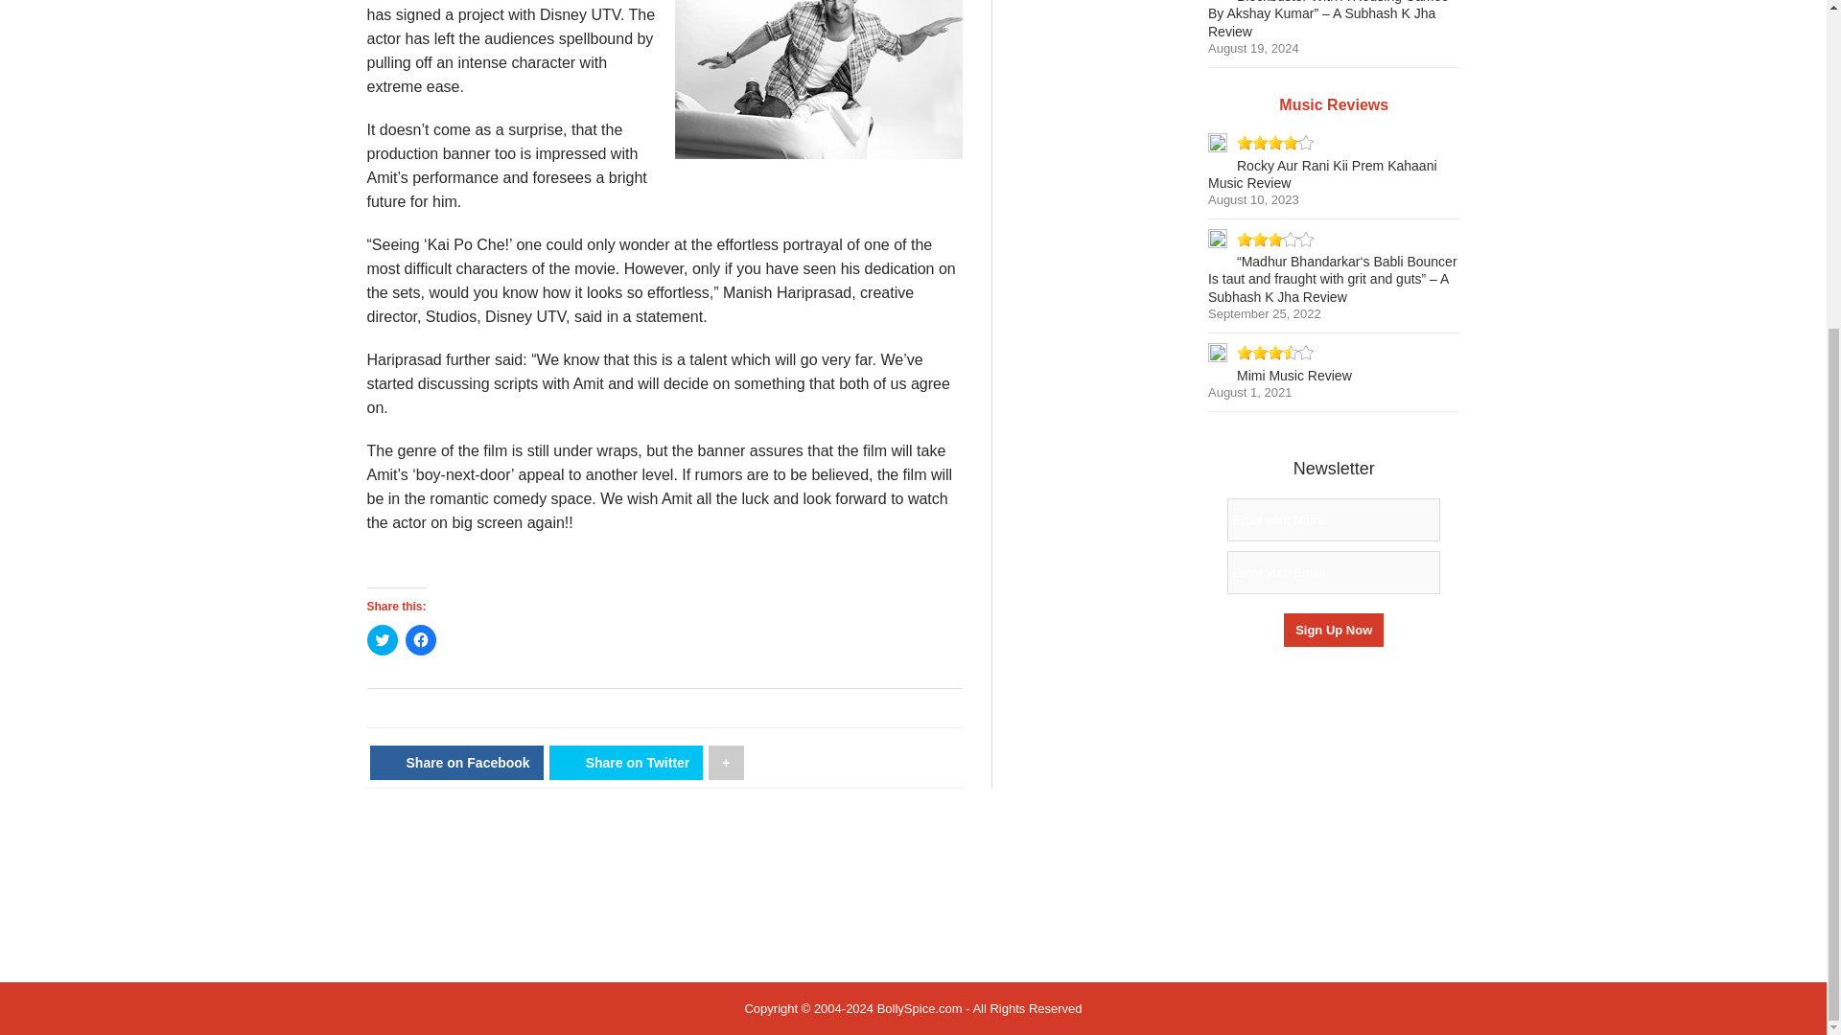 The height and width of the screenshot is (1035, 1841). What do you see at coordinates (420, 640) in the screenshot?
I see `Click to share on Facebook` at bounding box center [420, 640].